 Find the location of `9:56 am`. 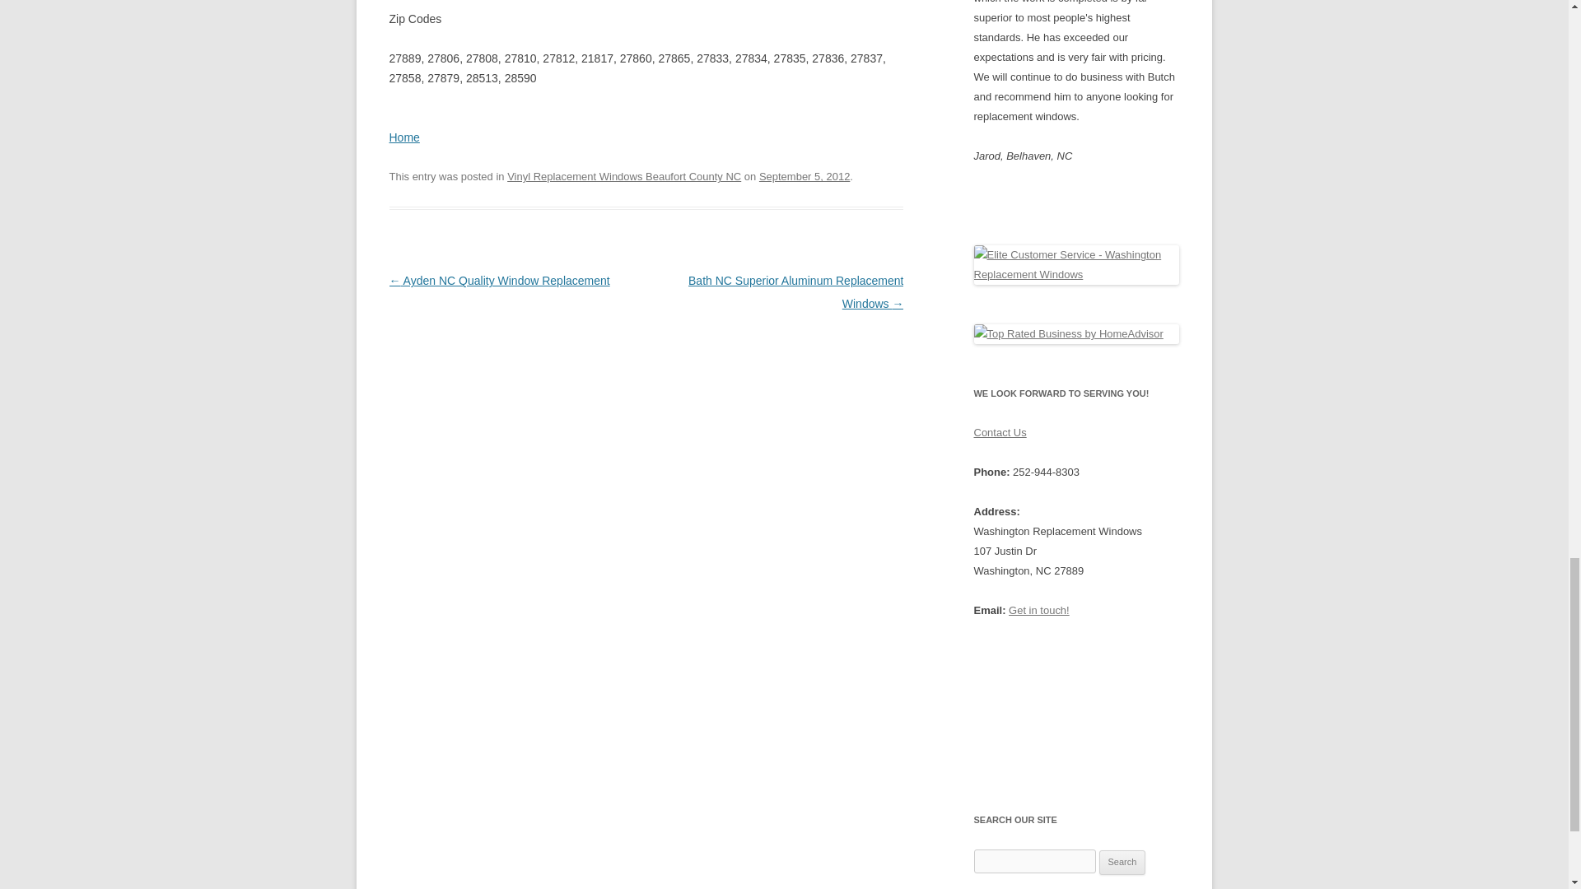

9:56 am is located at coordinates (804, 176).